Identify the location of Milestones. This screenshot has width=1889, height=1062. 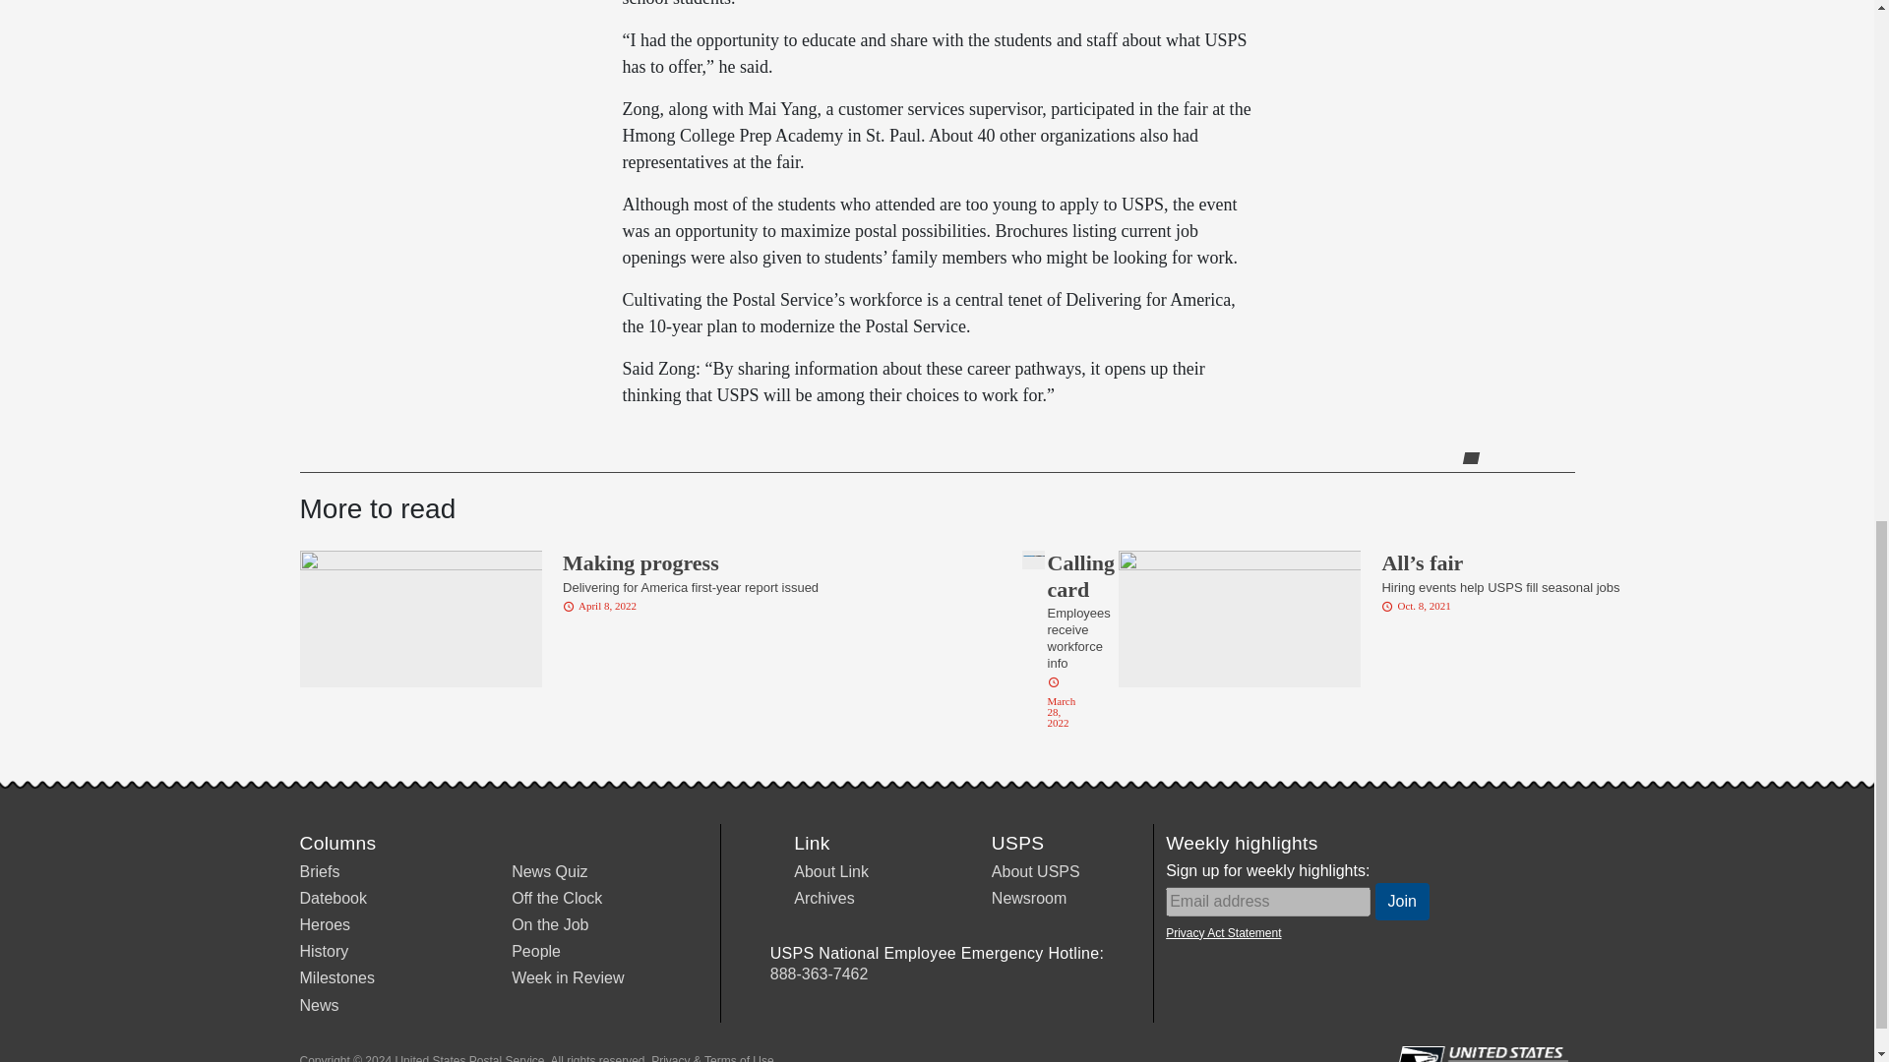
(336, 977).